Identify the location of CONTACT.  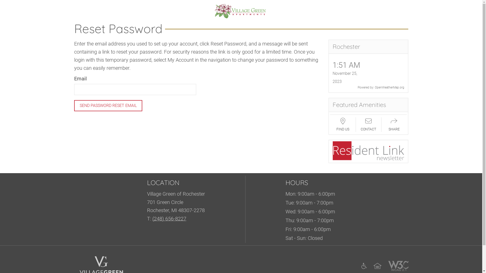
(369, 125).